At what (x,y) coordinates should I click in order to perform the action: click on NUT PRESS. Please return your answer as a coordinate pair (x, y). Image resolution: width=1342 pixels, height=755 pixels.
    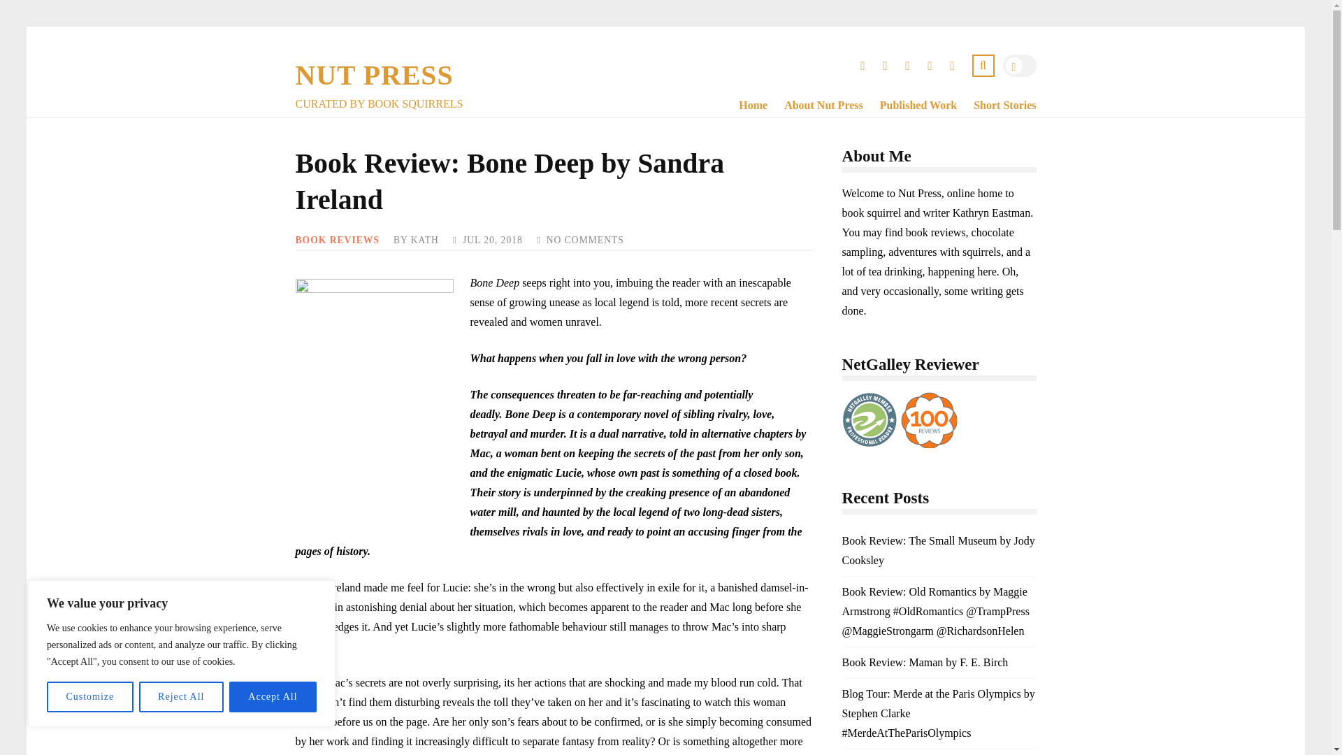
    Looking at the image, I should click on (374, 75).